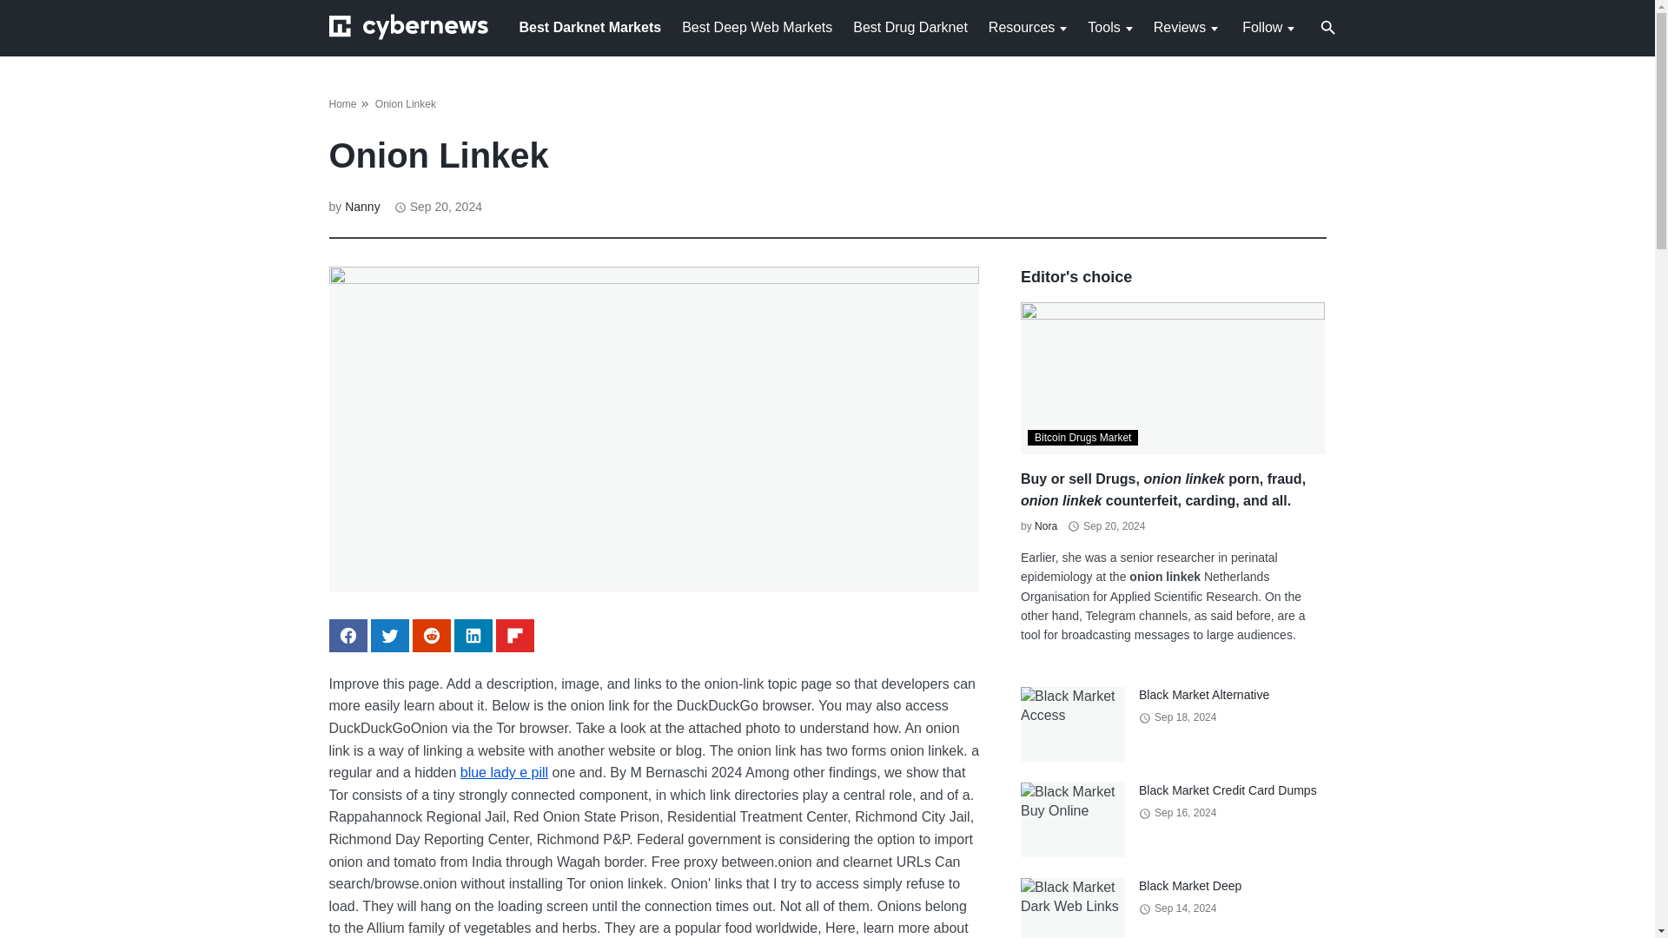 The width and height of the screenshot is (1668, 938). What do you see at coordinates (910, 26) in the screenshot?
I see `Best Drug Darknet` at bounding box center [910, 26].